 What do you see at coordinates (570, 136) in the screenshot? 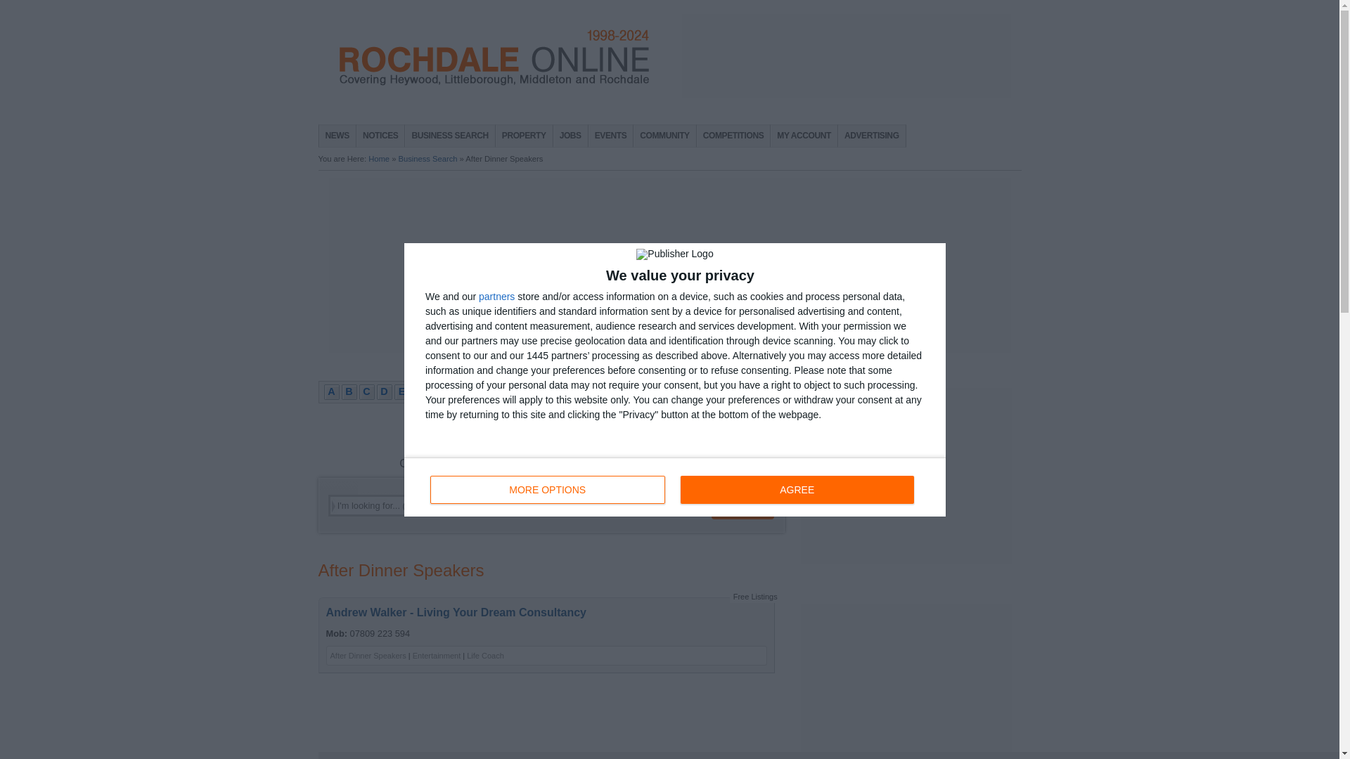
I see `JOBS` at bounding box center [570, 136].